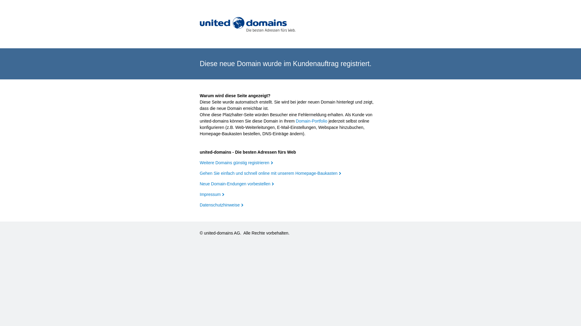  Describe the element at coordinates (212, 194) in the screenshot. I see `Impressum` at that location.